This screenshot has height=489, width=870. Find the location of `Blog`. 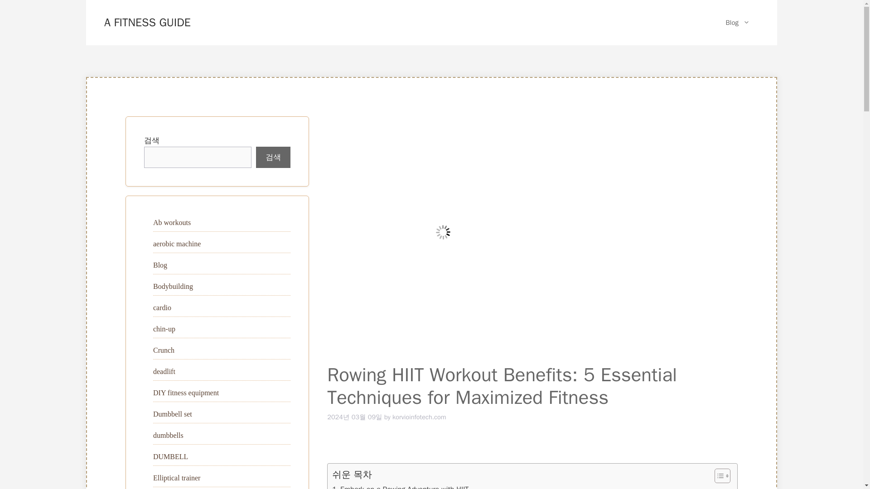

Blog is located at coordinates (738, 23).